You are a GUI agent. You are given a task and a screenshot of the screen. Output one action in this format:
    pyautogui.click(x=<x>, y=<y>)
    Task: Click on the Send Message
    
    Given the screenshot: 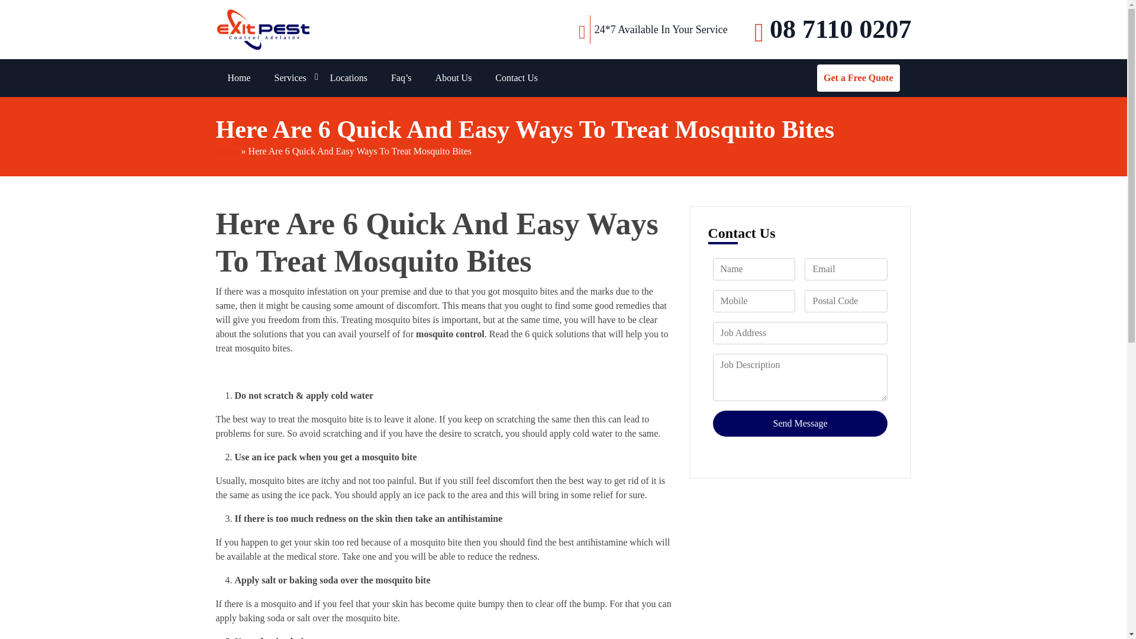 What is the action you would take?
    pyautogui.click(x=799, y=424)
    